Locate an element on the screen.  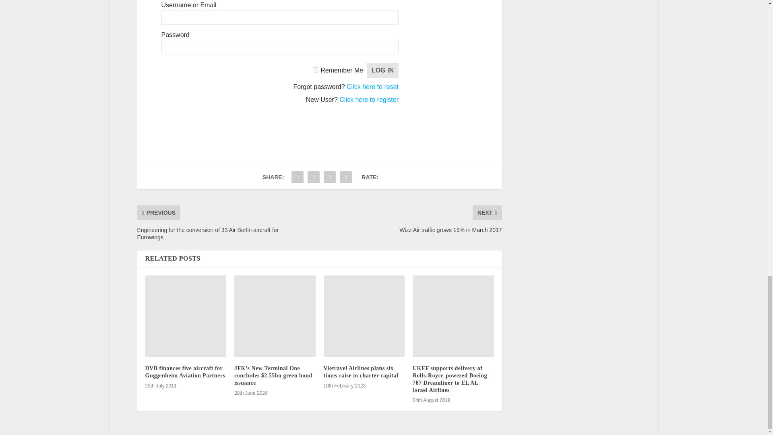
Share "Frontier files for planned IPO" via Email is located at coordinates (329, 177).